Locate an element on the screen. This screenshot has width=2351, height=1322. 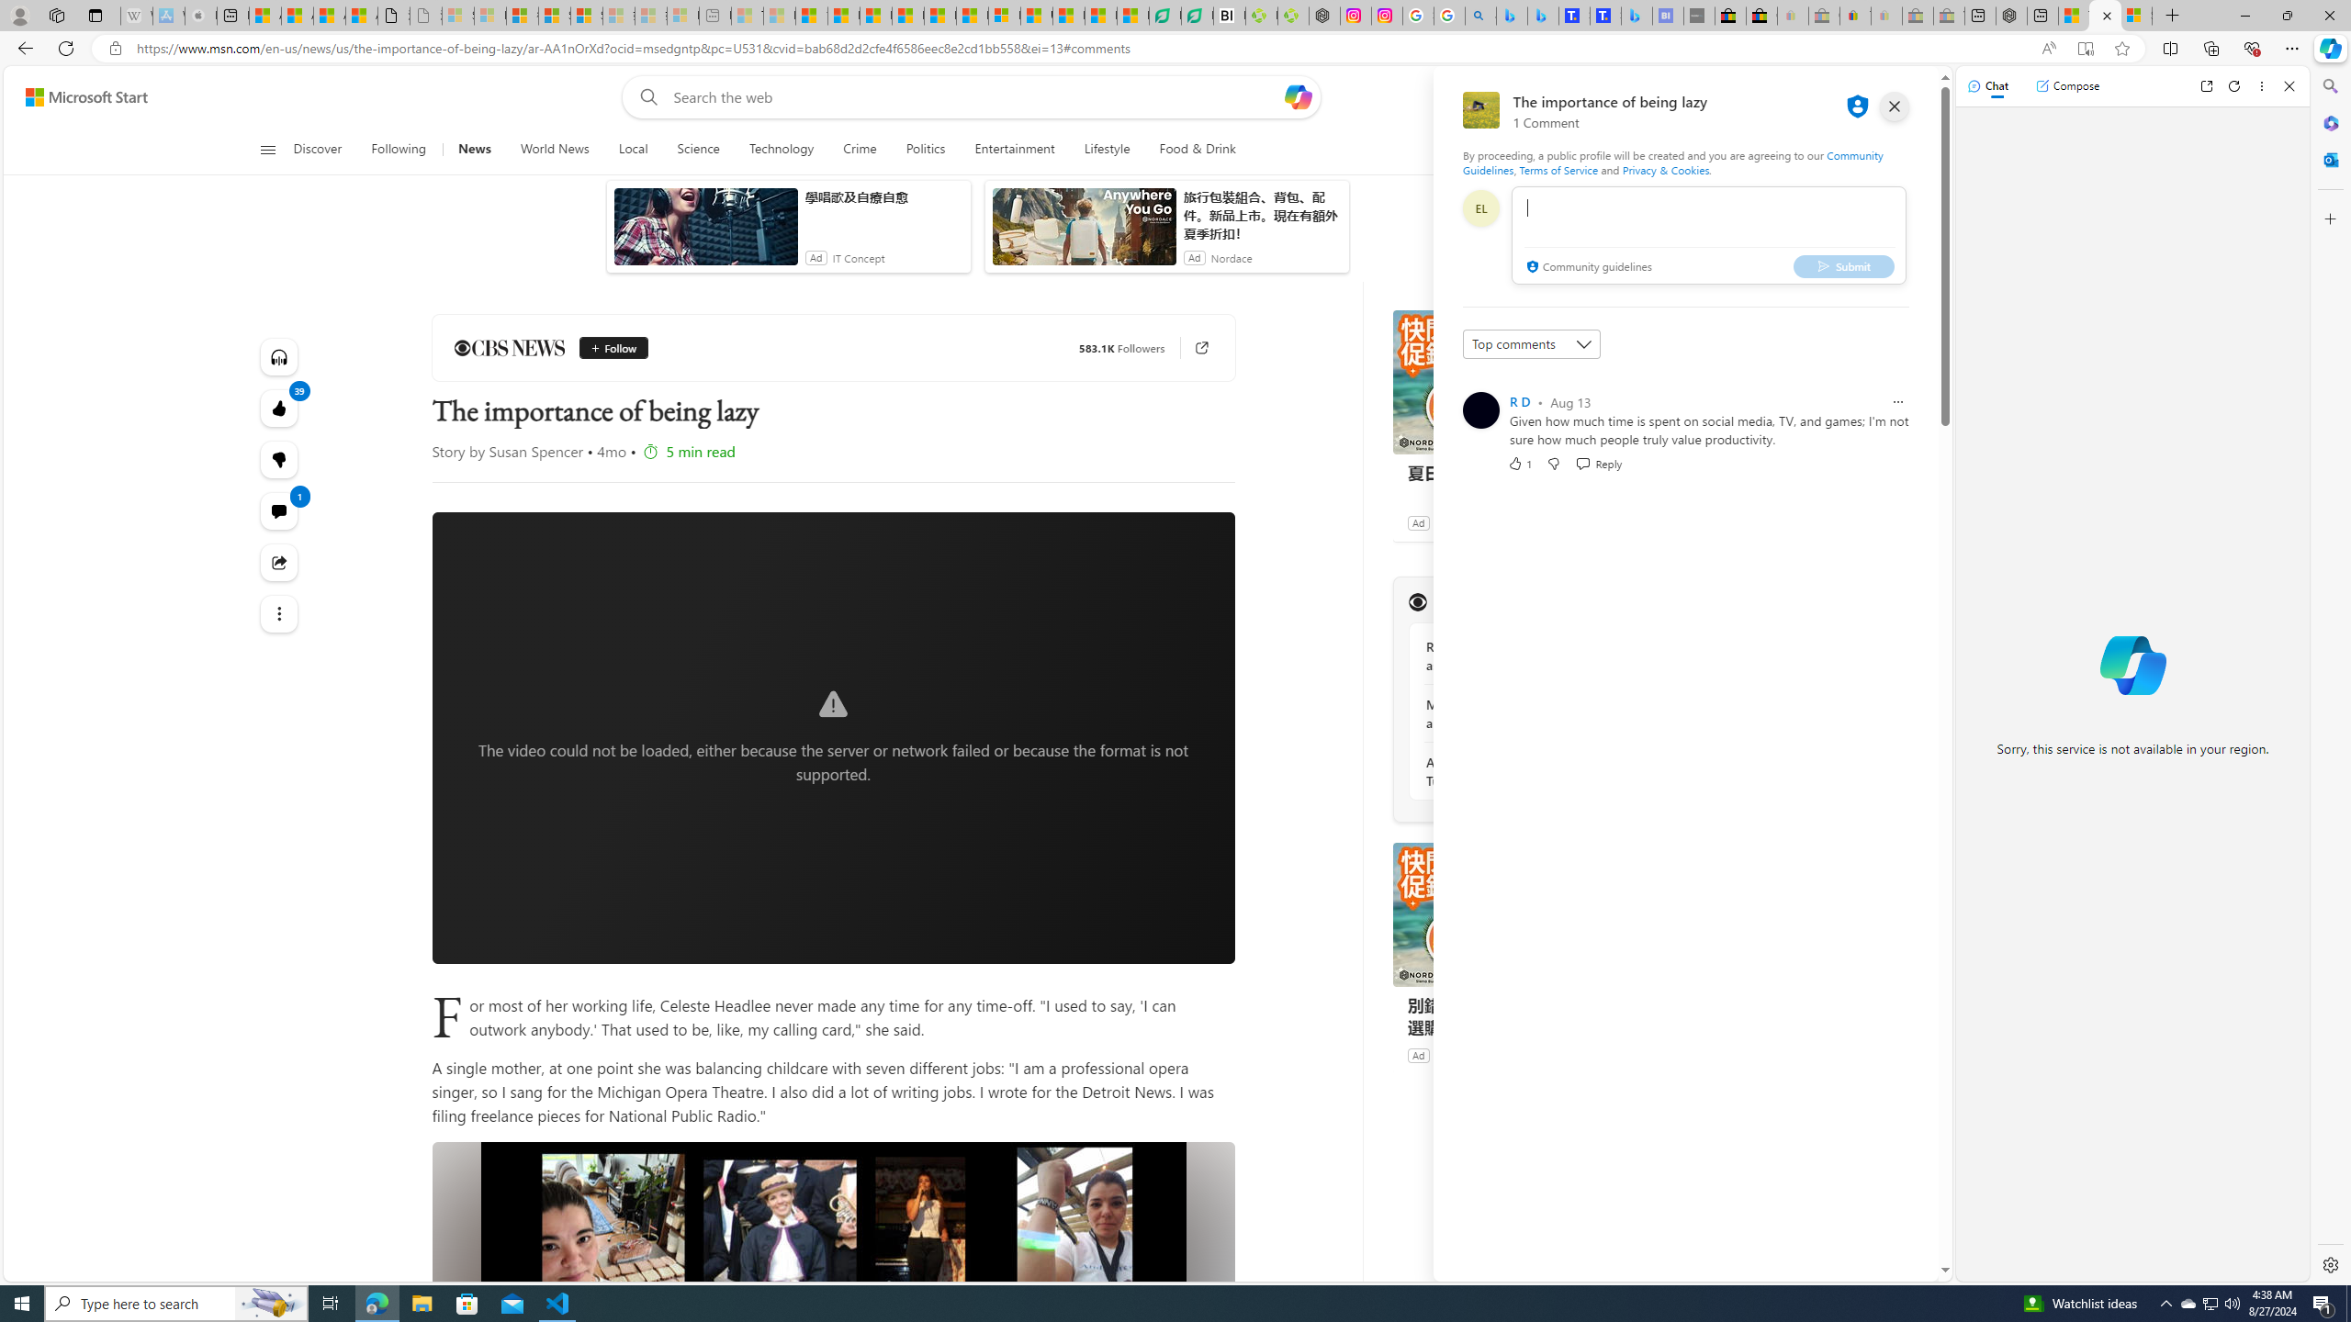
Compose is located at coordinates (2067, 85).